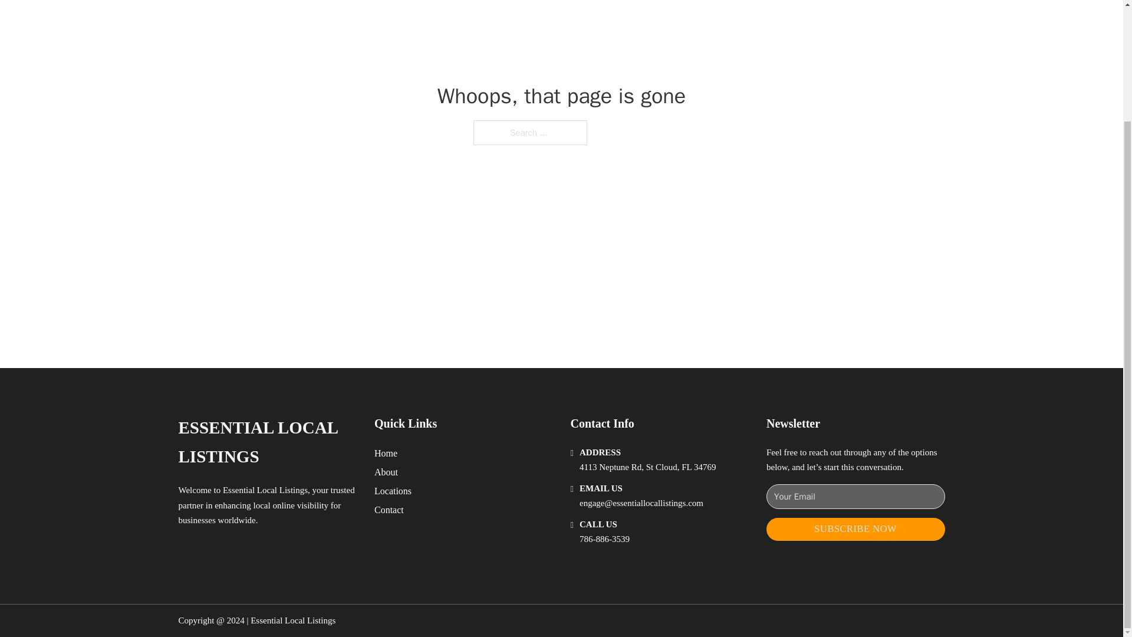 The image size is (1132, 637). Describe the element at coordinates (266, 442) in the screenshot. I see `ESSENTIAL LOCAL LISTINGS` at that location.